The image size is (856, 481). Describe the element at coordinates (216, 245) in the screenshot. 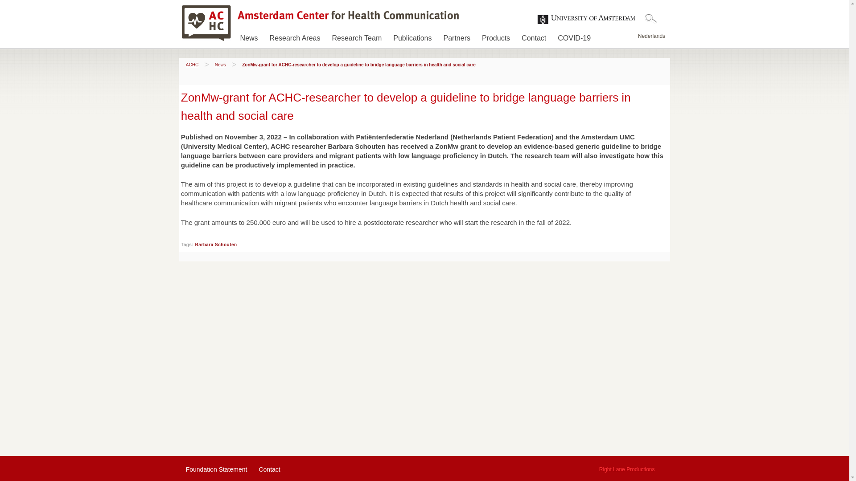

I see `Barbara Schouten` at that location.